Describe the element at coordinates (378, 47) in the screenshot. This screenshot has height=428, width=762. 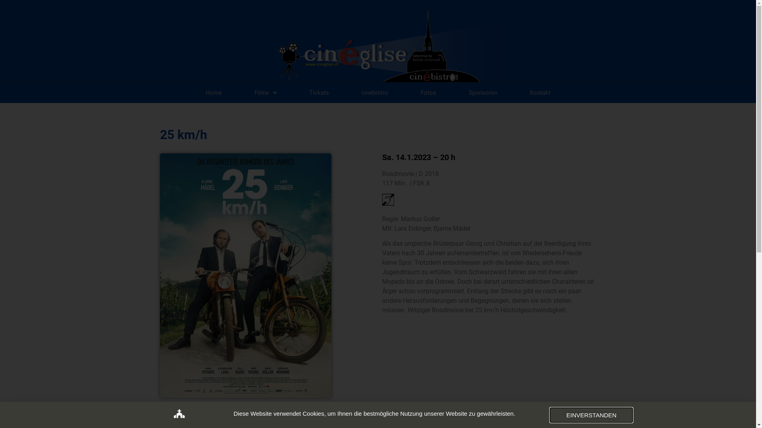
I see `LOGO-HOMEPAGE` at that location.